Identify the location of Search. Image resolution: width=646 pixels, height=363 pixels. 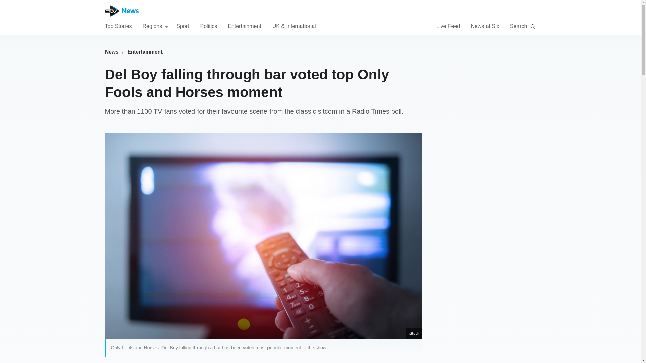
(533, 26).